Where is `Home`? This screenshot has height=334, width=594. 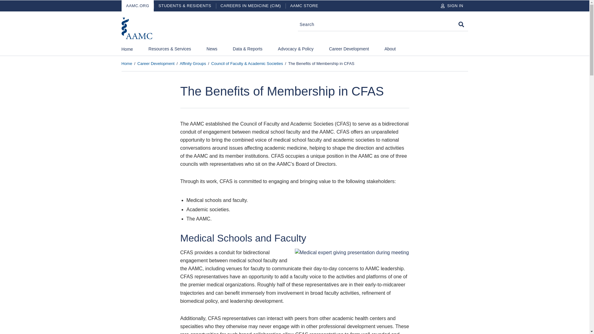
Home is located at coordinates (127, 51).